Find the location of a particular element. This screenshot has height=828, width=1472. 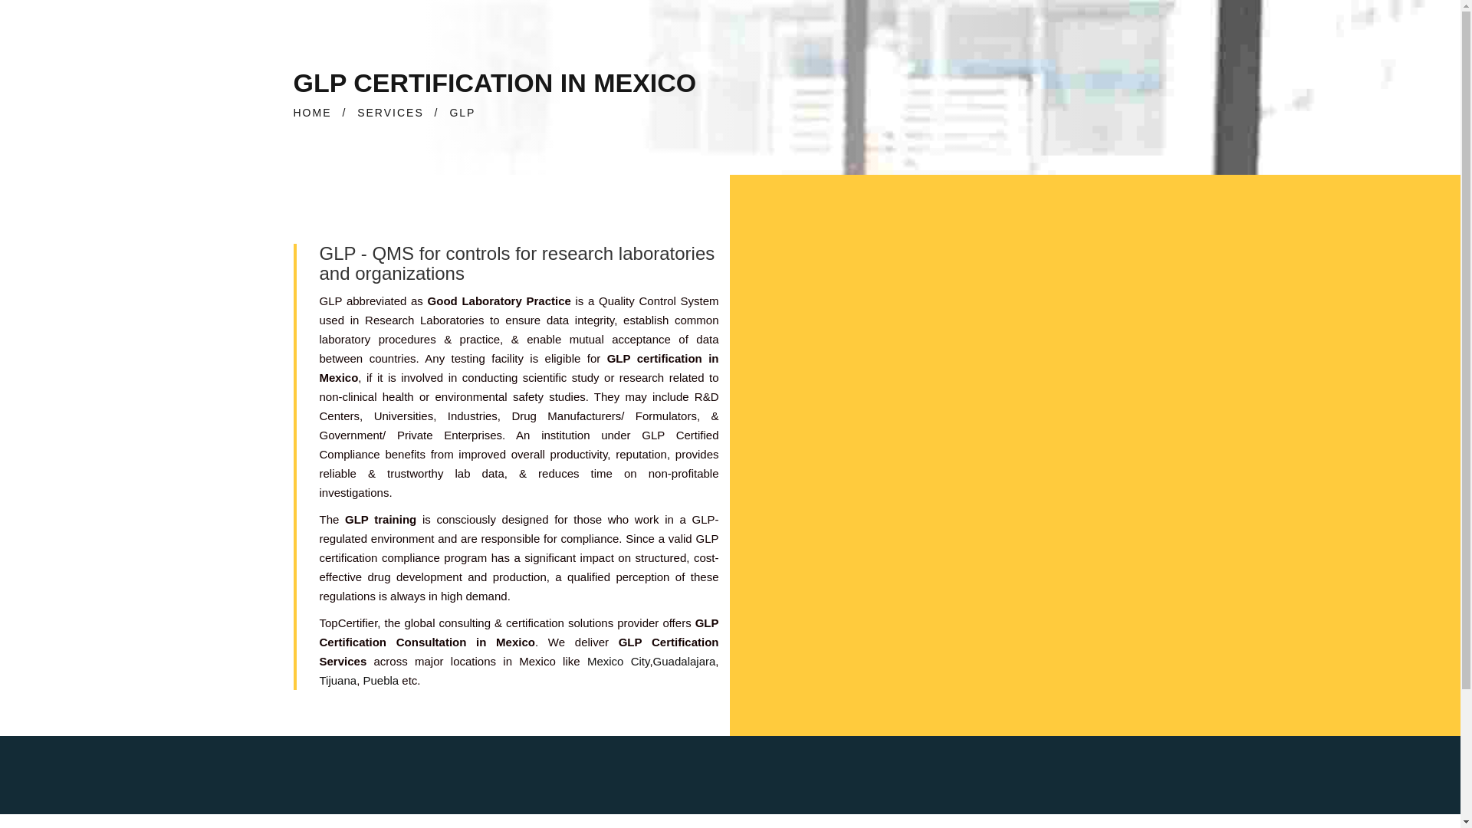

Tijuana is located at coordinates (337, 681).